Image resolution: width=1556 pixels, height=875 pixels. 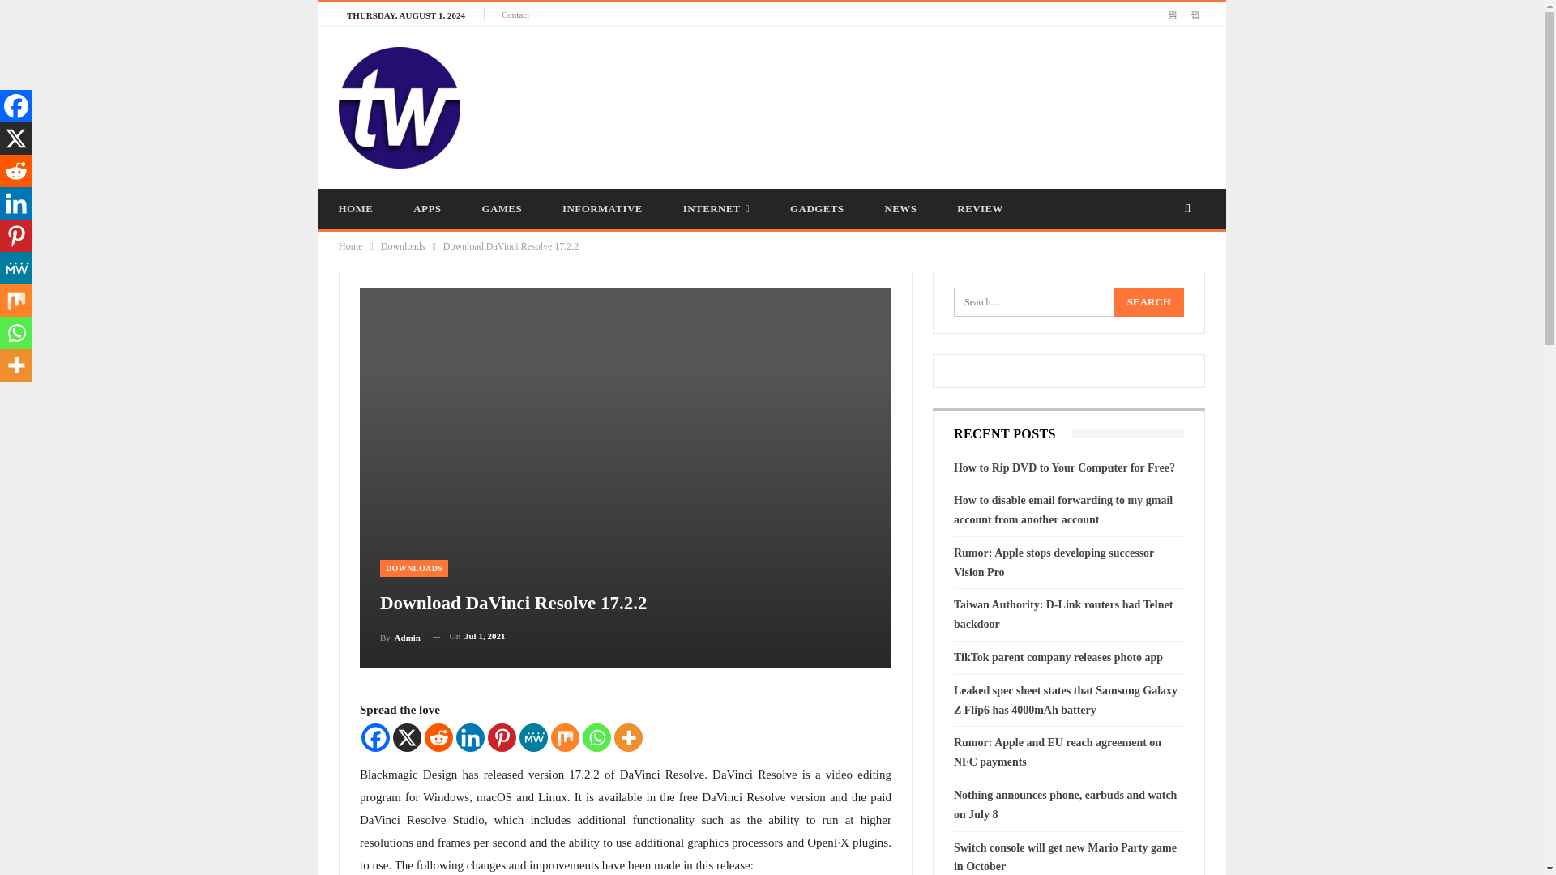 What do you see at coordinates (502, 736) in the screenshot?
I see `Pinterest` at bounding box center [502, 736].